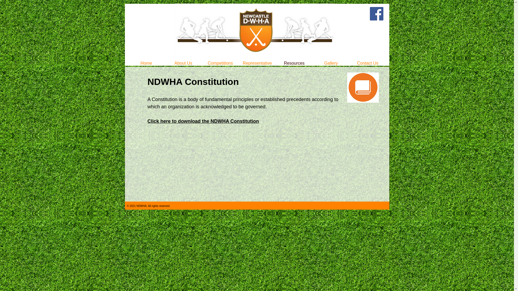 This screenshot has height=291, width=518. I want to click on Click here to download the NDWHA Constitution, so click(203, 121).